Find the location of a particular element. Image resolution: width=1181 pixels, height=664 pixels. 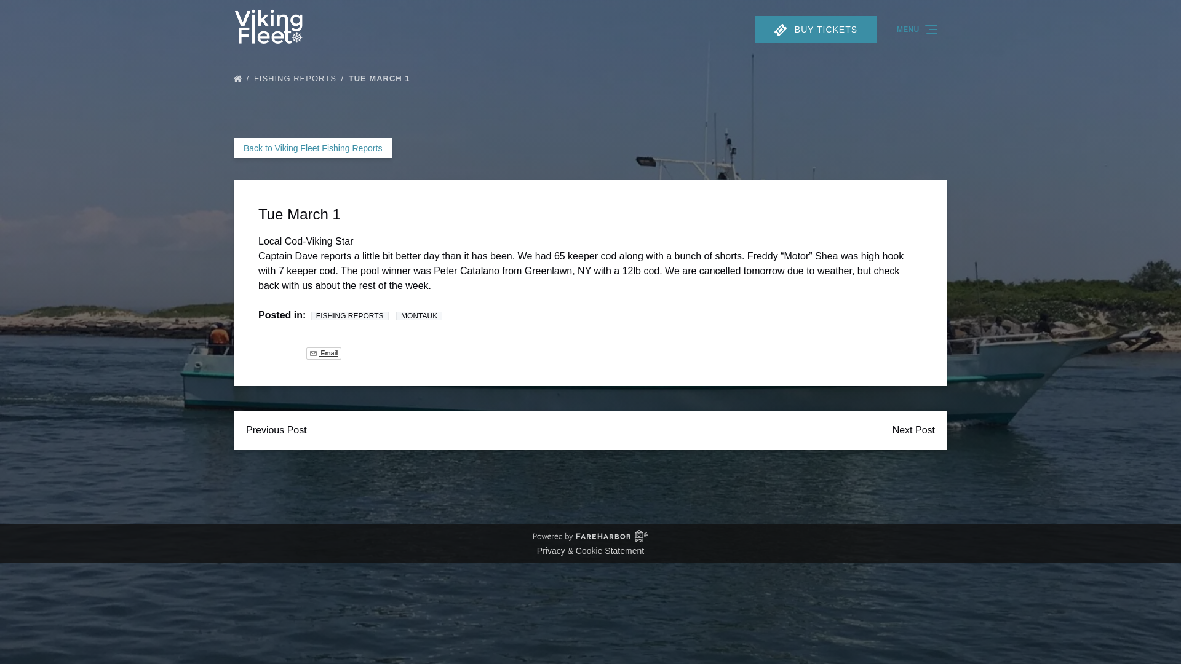

FISHING REPORTS is located at coordinates (300, 78).